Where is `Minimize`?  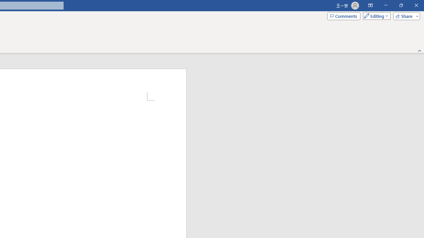
Minimize is located at coordinates (386, 5).